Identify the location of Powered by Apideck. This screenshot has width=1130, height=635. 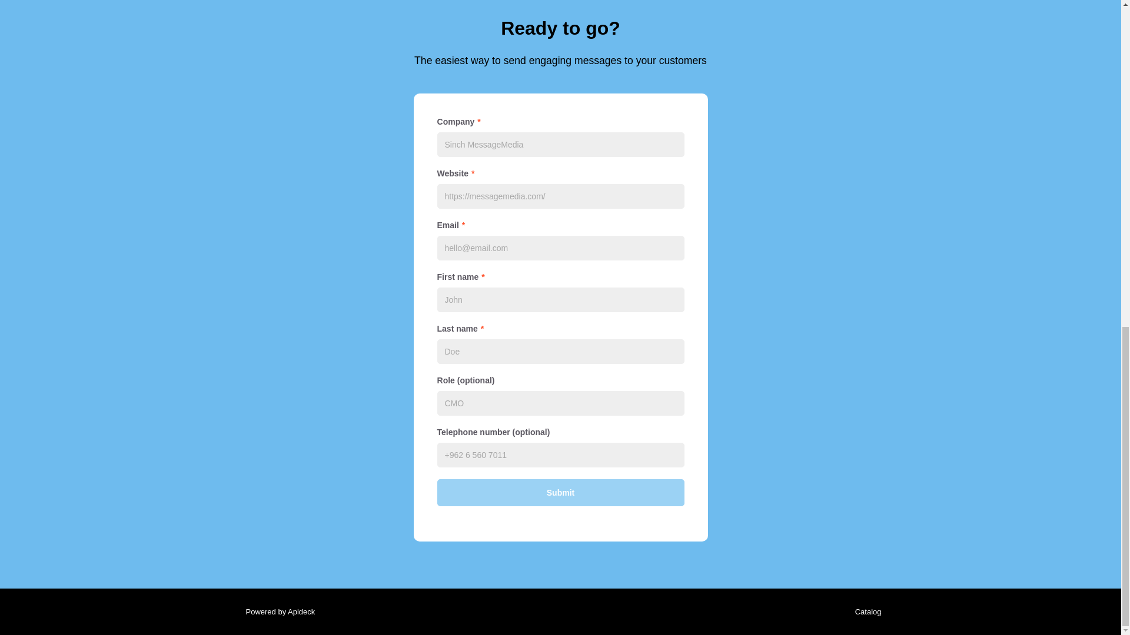
(277, 611).